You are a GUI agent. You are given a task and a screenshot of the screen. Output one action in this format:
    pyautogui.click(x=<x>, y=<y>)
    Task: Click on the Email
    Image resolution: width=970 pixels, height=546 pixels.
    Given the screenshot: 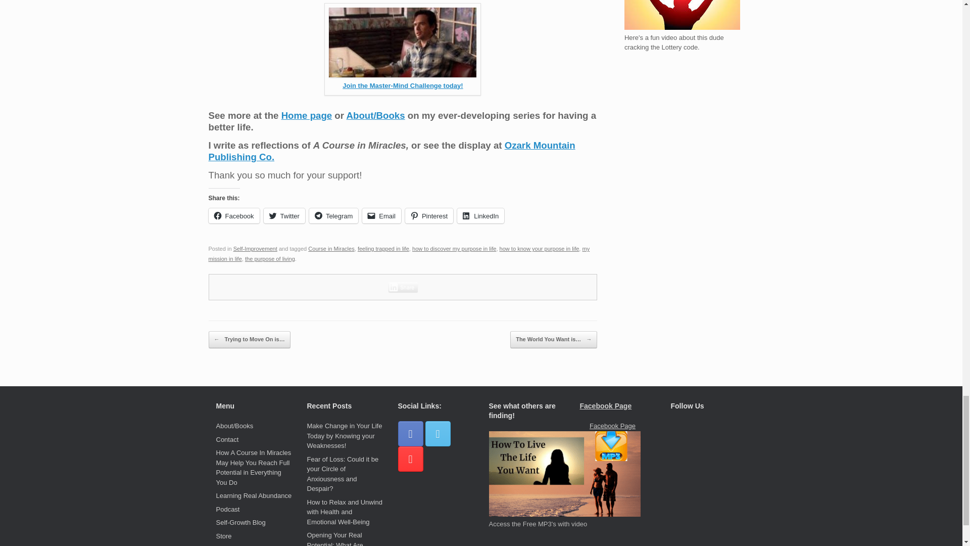 What is the action you would take?
    pyautogui.click(x=381, y=215)
    